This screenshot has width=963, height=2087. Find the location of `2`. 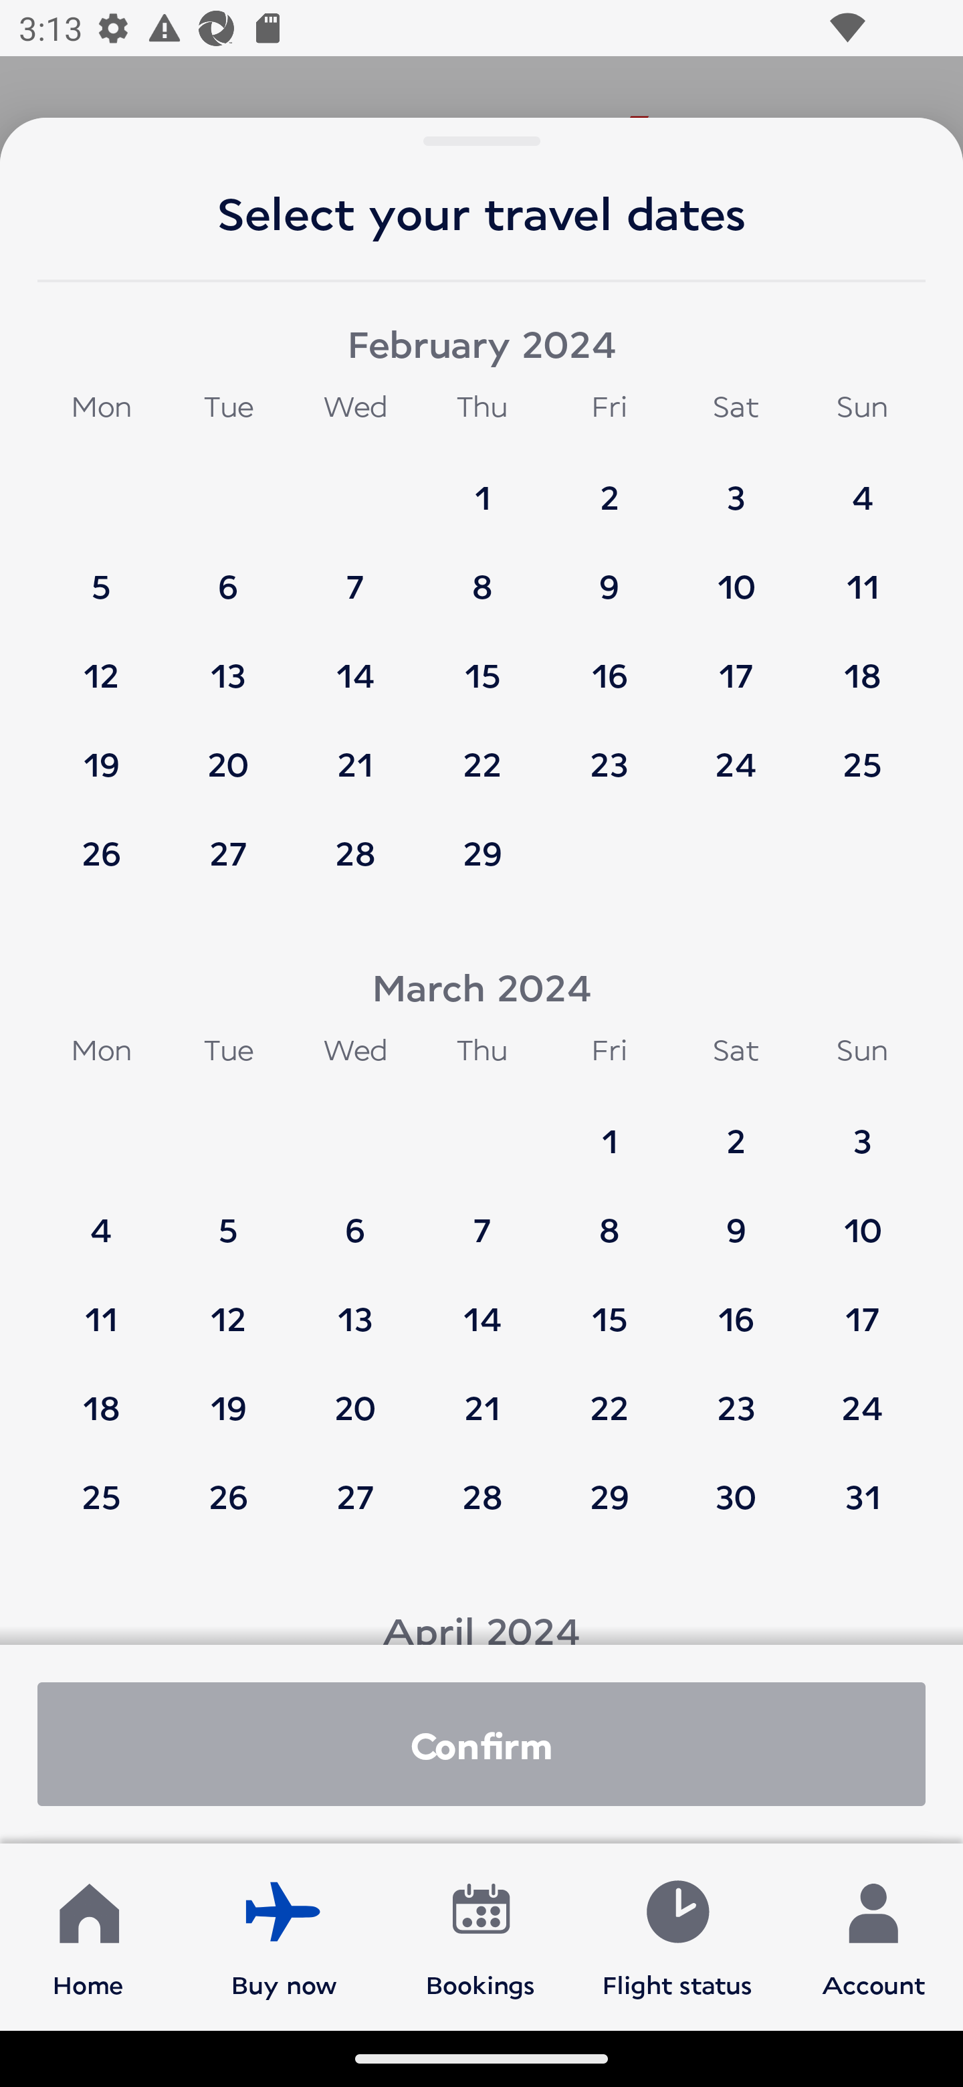

2 is located at coordinates (609, 485).